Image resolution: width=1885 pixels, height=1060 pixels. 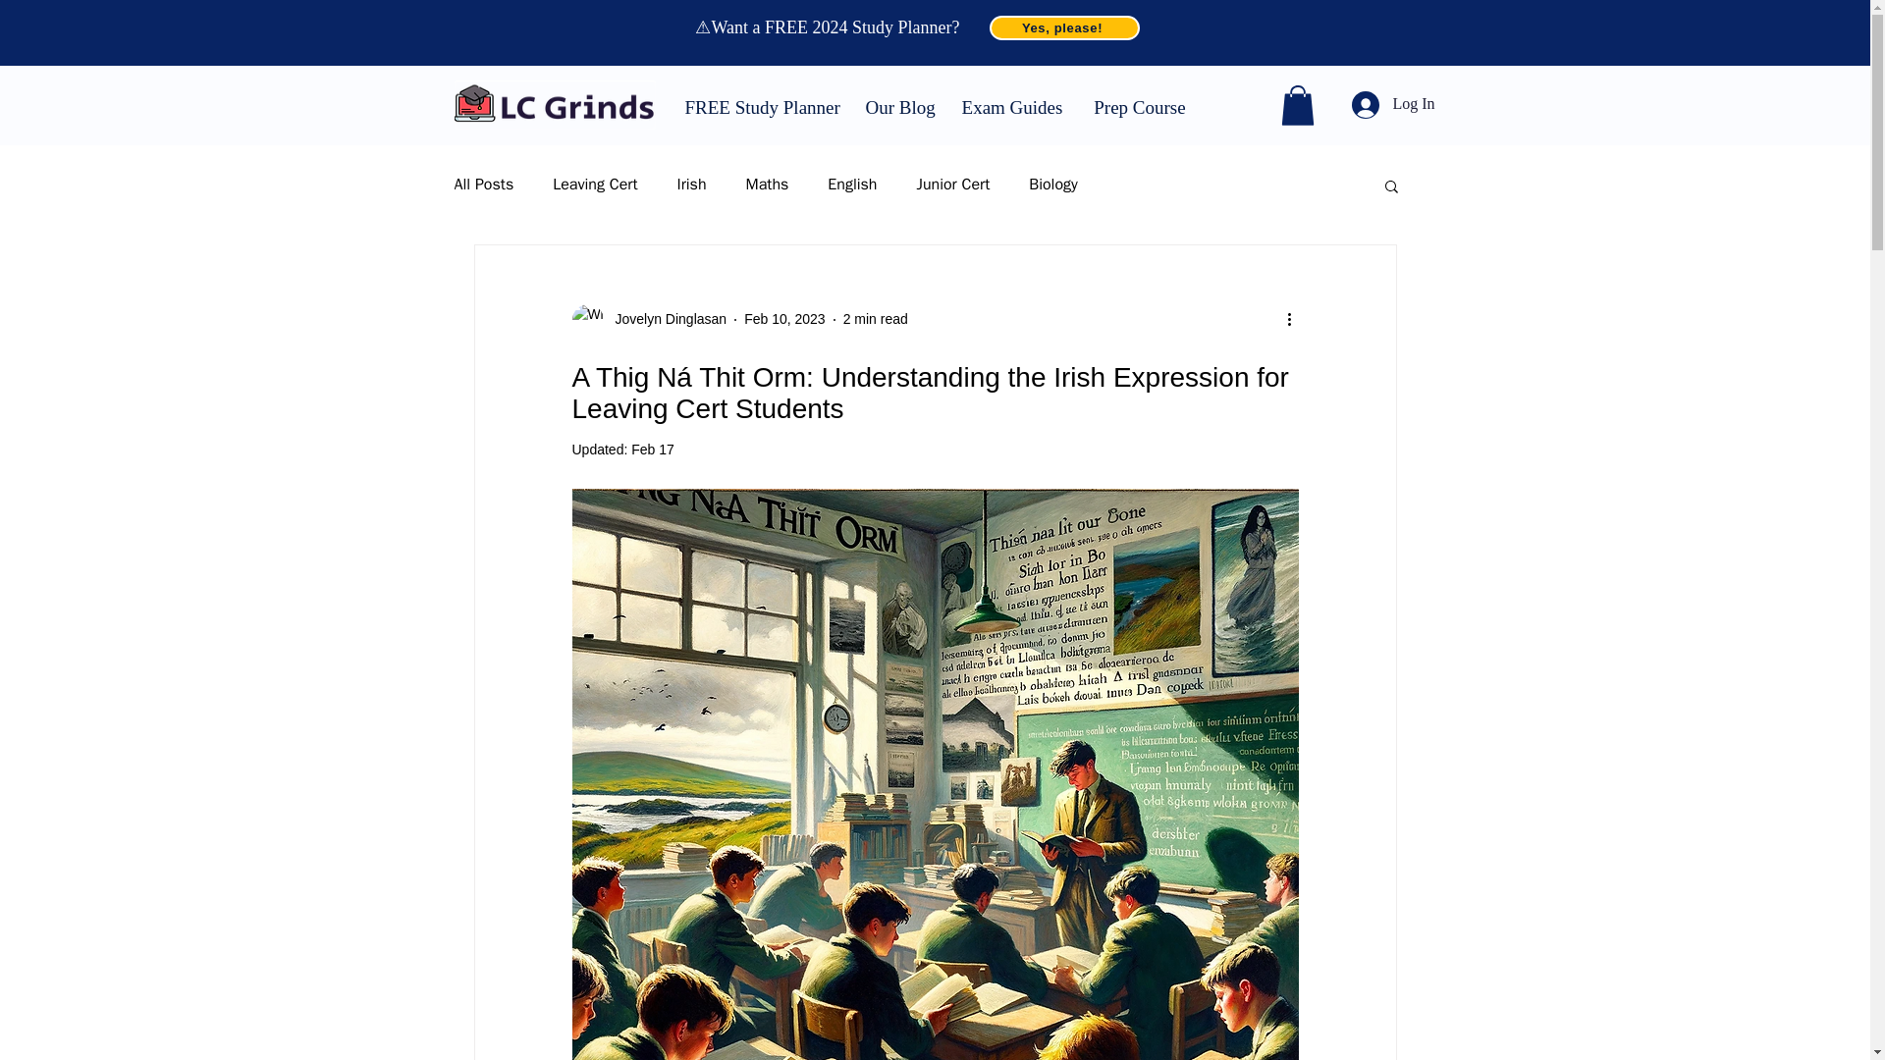 What do you see at coordinates (851, 185) in the screenshot?
I see `English` at bounding box center [851, 185].